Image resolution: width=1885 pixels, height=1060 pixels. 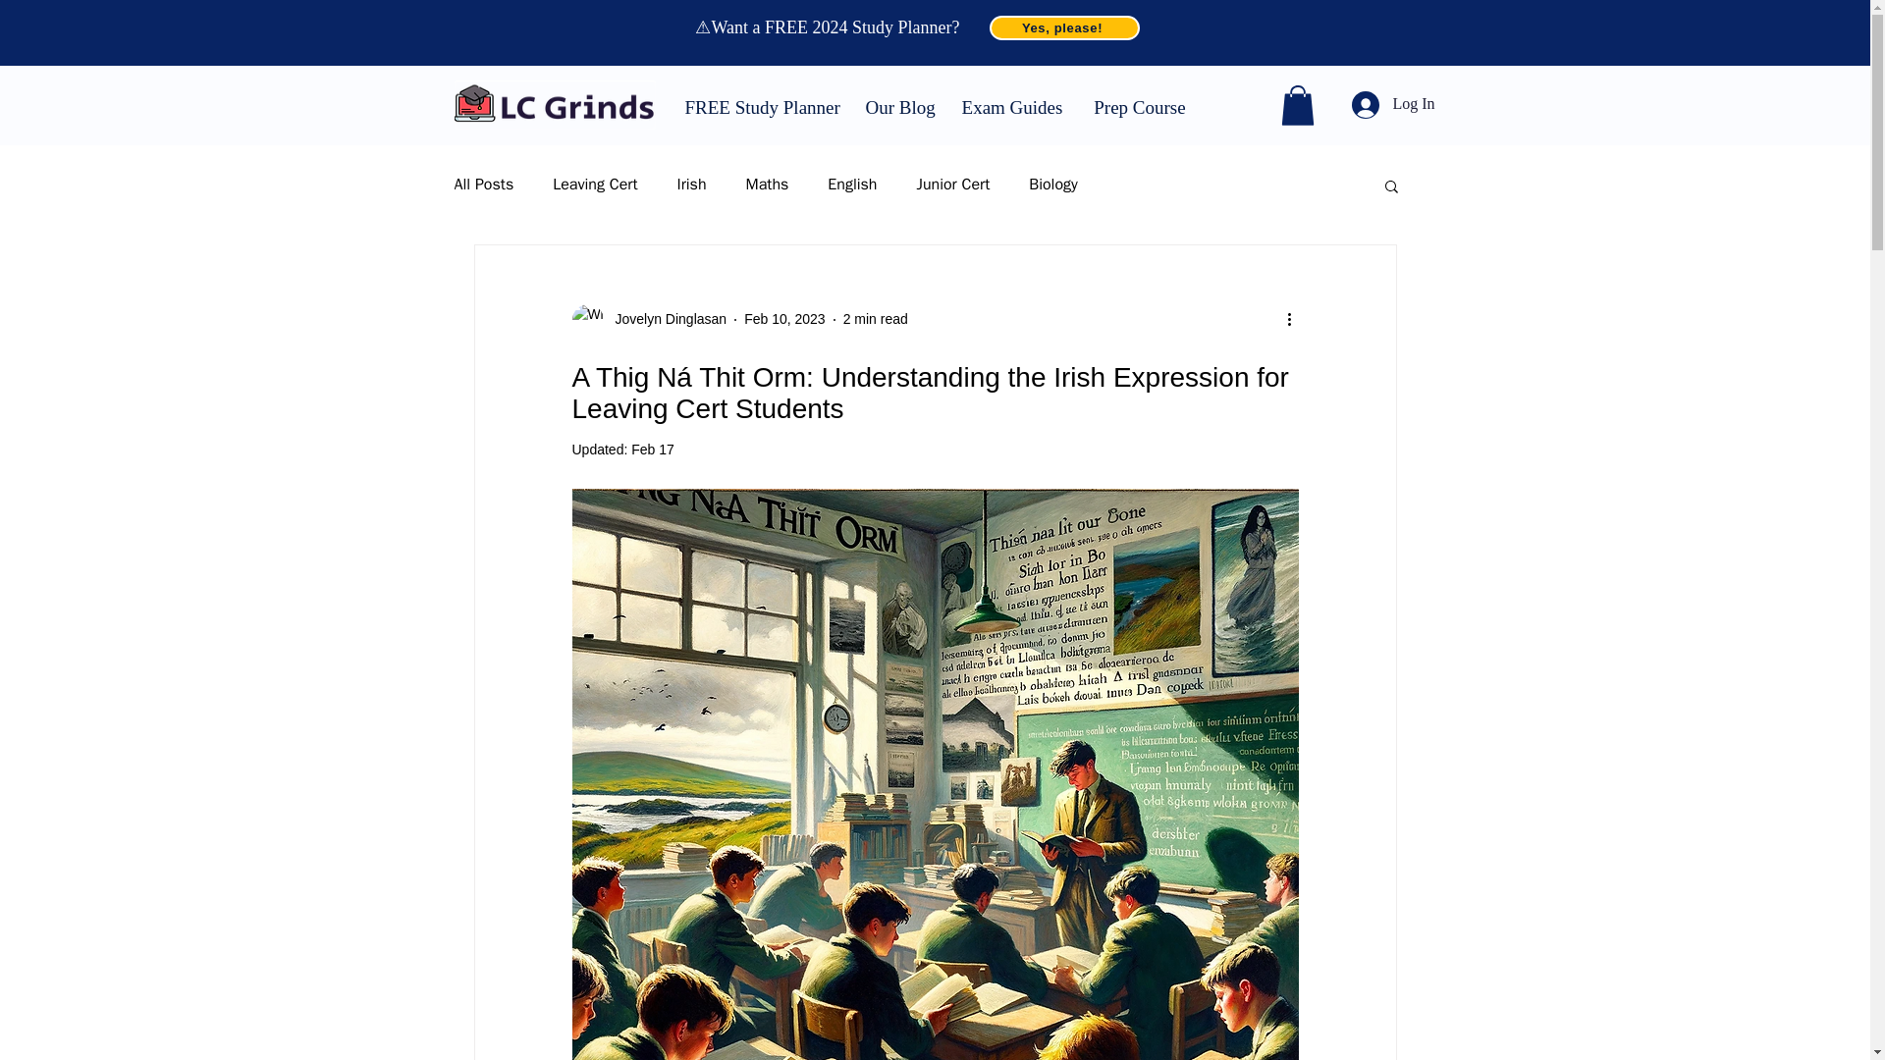 What do you see at coordinates (851, 185) in the screenshot?
I see `English` at bounding box center [851, 185].